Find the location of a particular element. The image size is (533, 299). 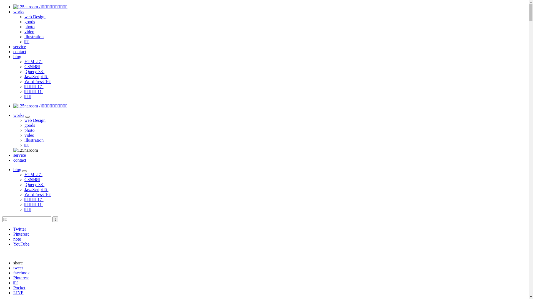

photo is located at coordinates (29, 130).